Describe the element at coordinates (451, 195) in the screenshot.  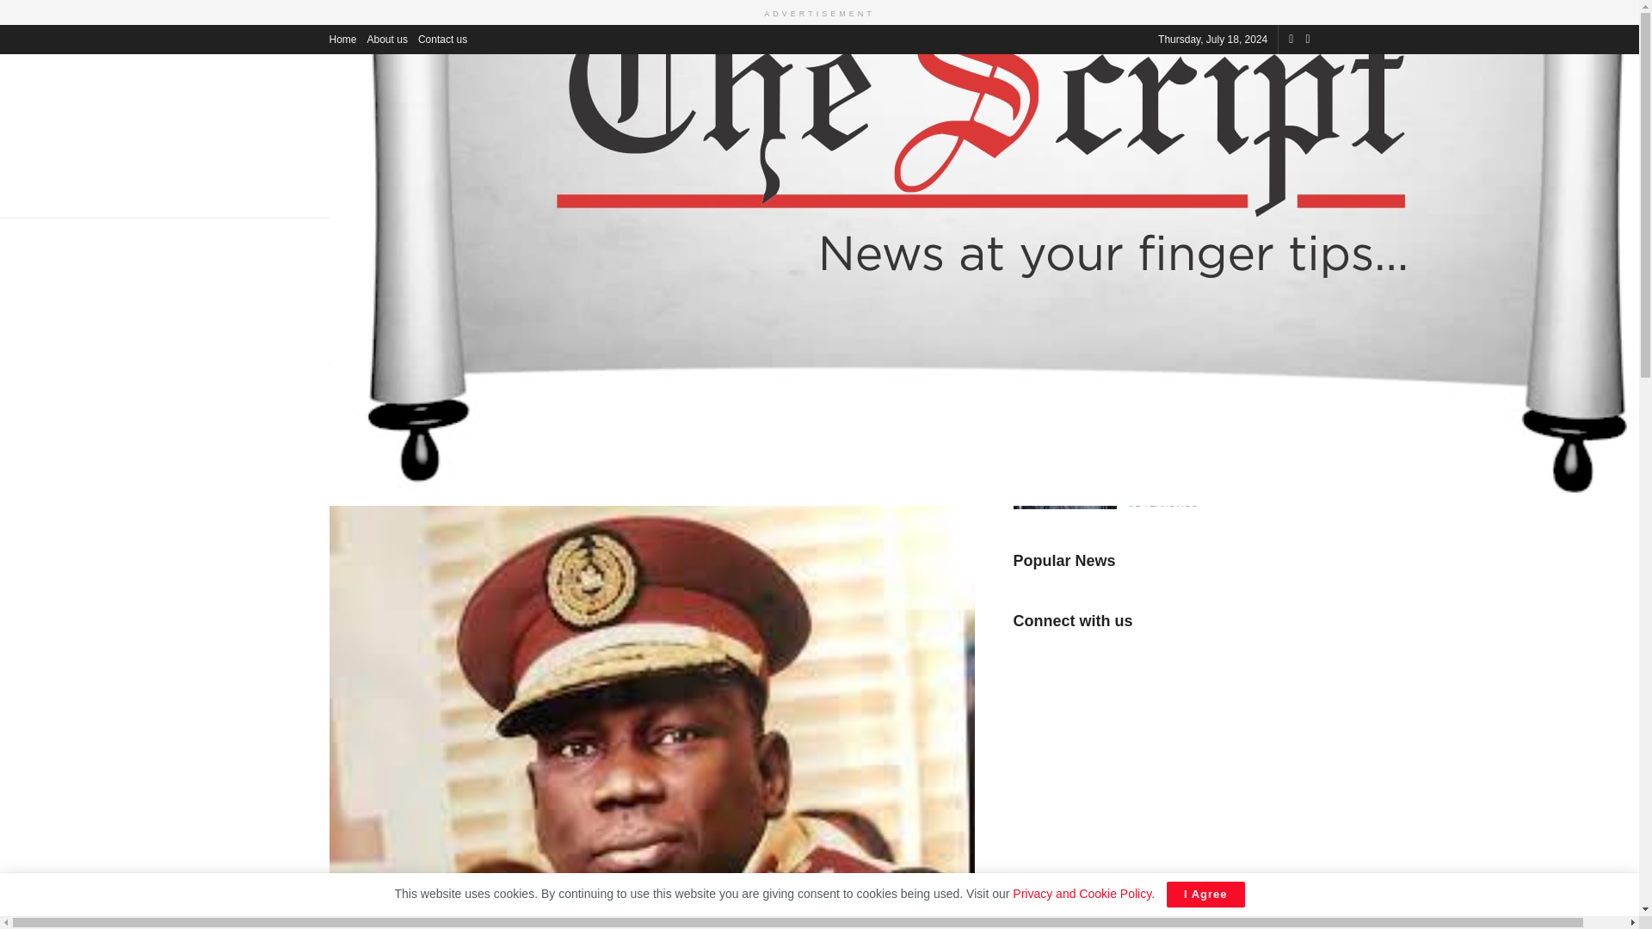
I see `INTERNATIONAL NEWS` at that location.